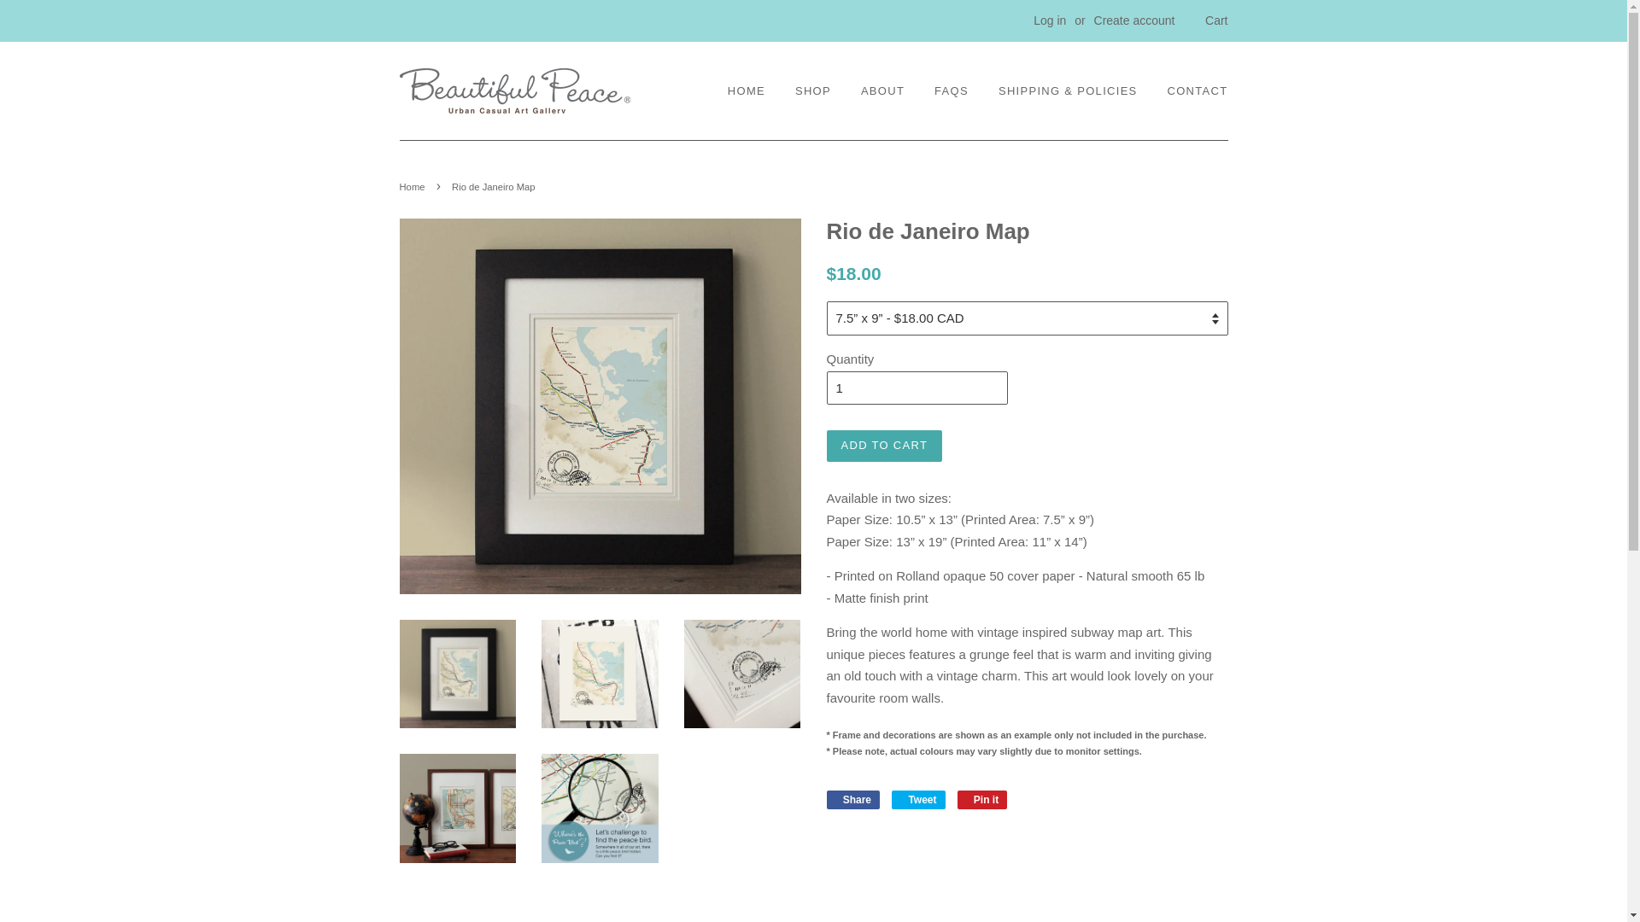 The height and width of the screenshot is (922, 1640). I want to click on Log in, so click(1050, 20).